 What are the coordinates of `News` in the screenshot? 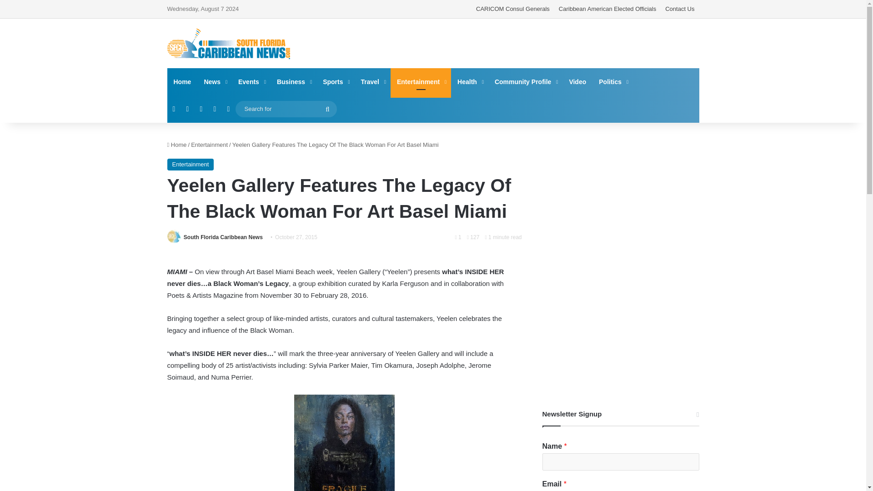 It's located at (215, 82).